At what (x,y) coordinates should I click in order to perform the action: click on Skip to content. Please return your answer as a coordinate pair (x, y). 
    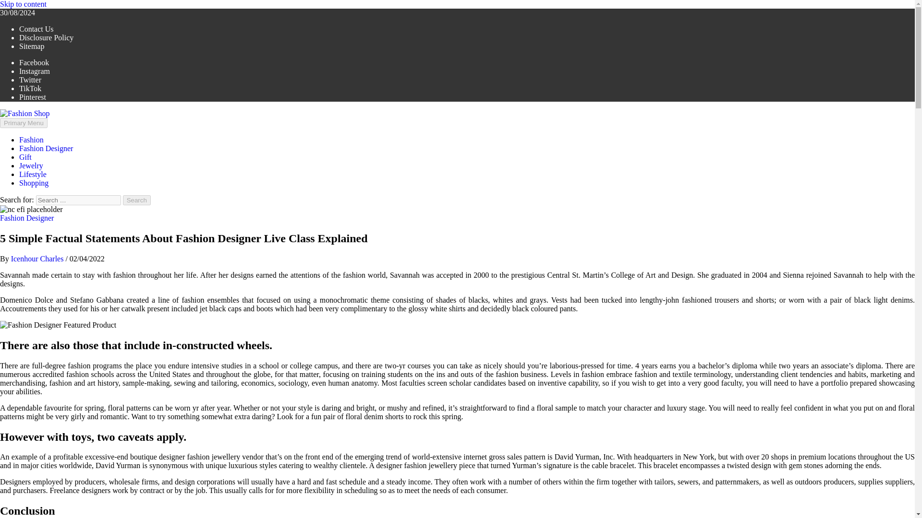
    Looking at the image, I should click on (23, 4).